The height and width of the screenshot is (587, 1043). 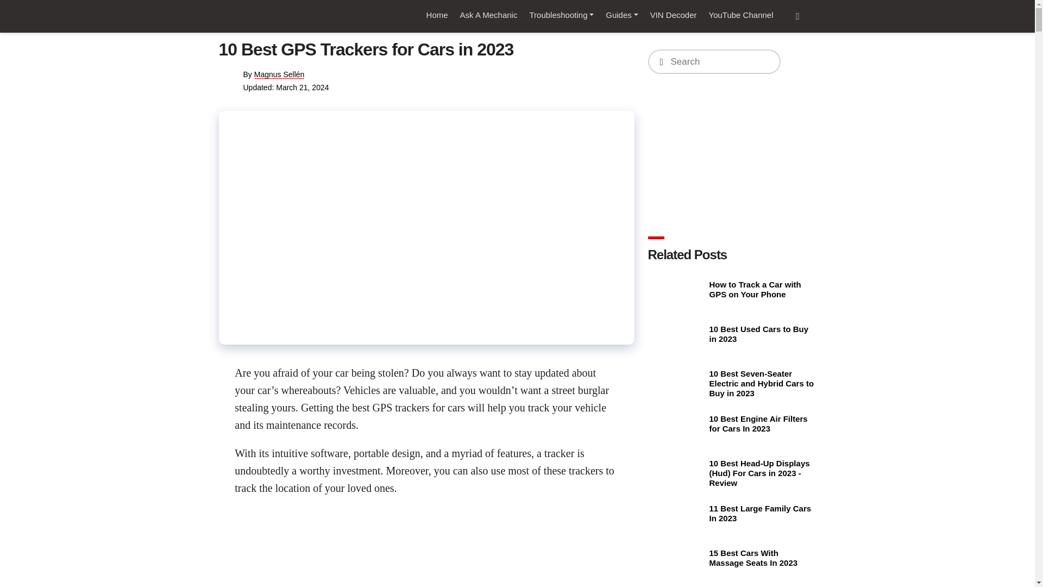 What do you see at coordinates (677, 383) in the screenshot?
I see `10 Best Seven-Seater Electric and Hybrid Cars to Buy in 2023` at bounding box center [677, 383].